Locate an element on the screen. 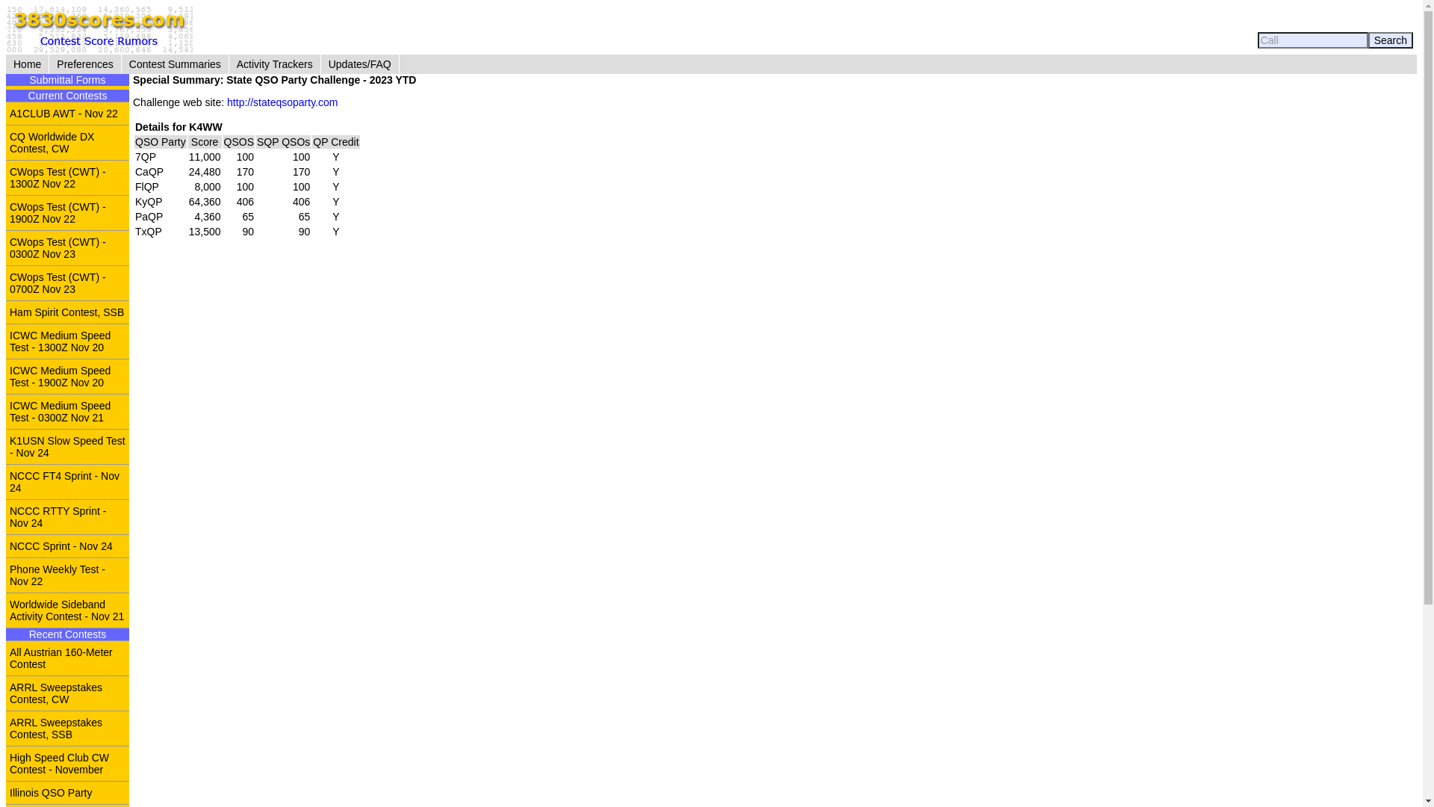 The image size is (1434, 807). A1CLUB AWT - Nov 22 is located at coordinates (67, 114).